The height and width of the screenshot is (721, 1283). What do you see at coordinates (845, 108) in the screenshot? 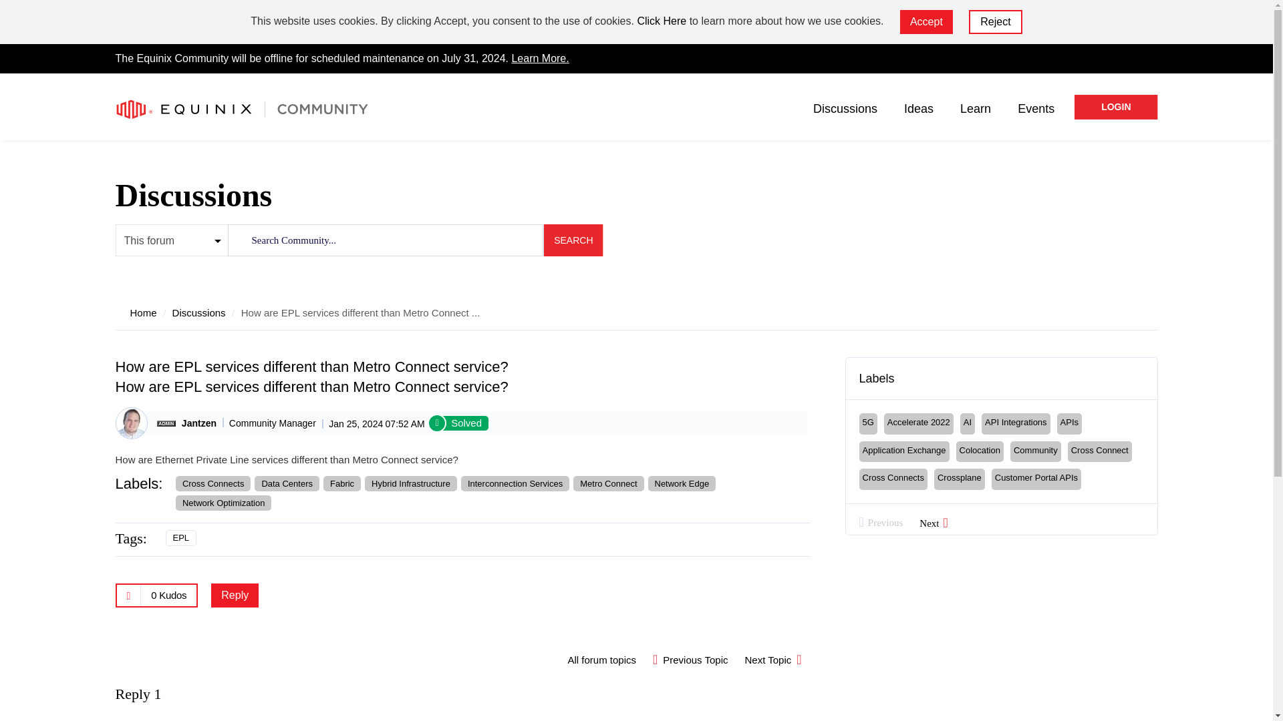
I see `Discussions` at bounding box center [845, 108].